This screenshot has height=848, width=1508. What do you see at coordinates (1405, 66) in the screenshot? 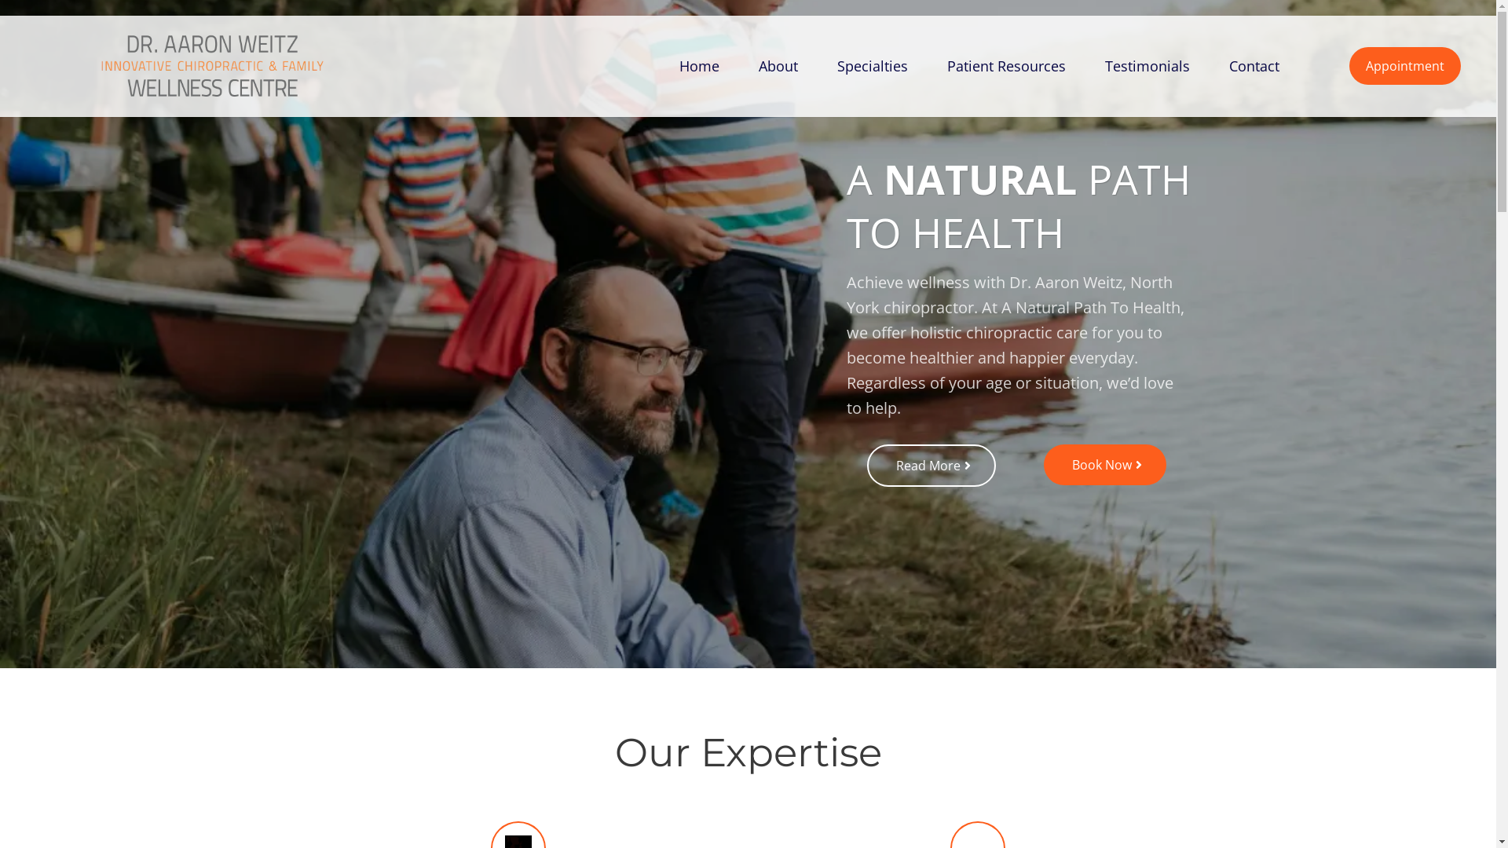
I see `Appointment` at bounding box center [1405, 66].